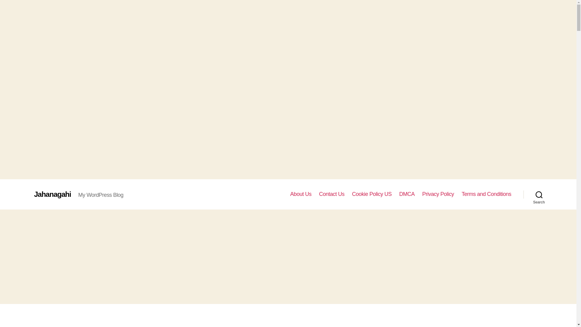 Image resolution: width=581 pixels, height=327 pixels. What do you see at coordinates (372, 194) in the screenshot?
I see `Cookie Policy US` at bounding box center [372, 194].